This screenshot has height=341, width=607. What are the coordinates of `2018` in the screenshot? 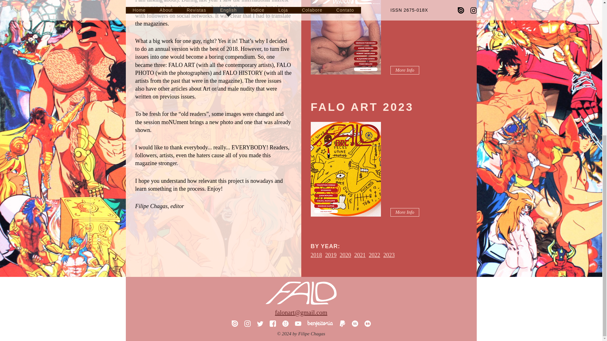 It's located at (316, 255).